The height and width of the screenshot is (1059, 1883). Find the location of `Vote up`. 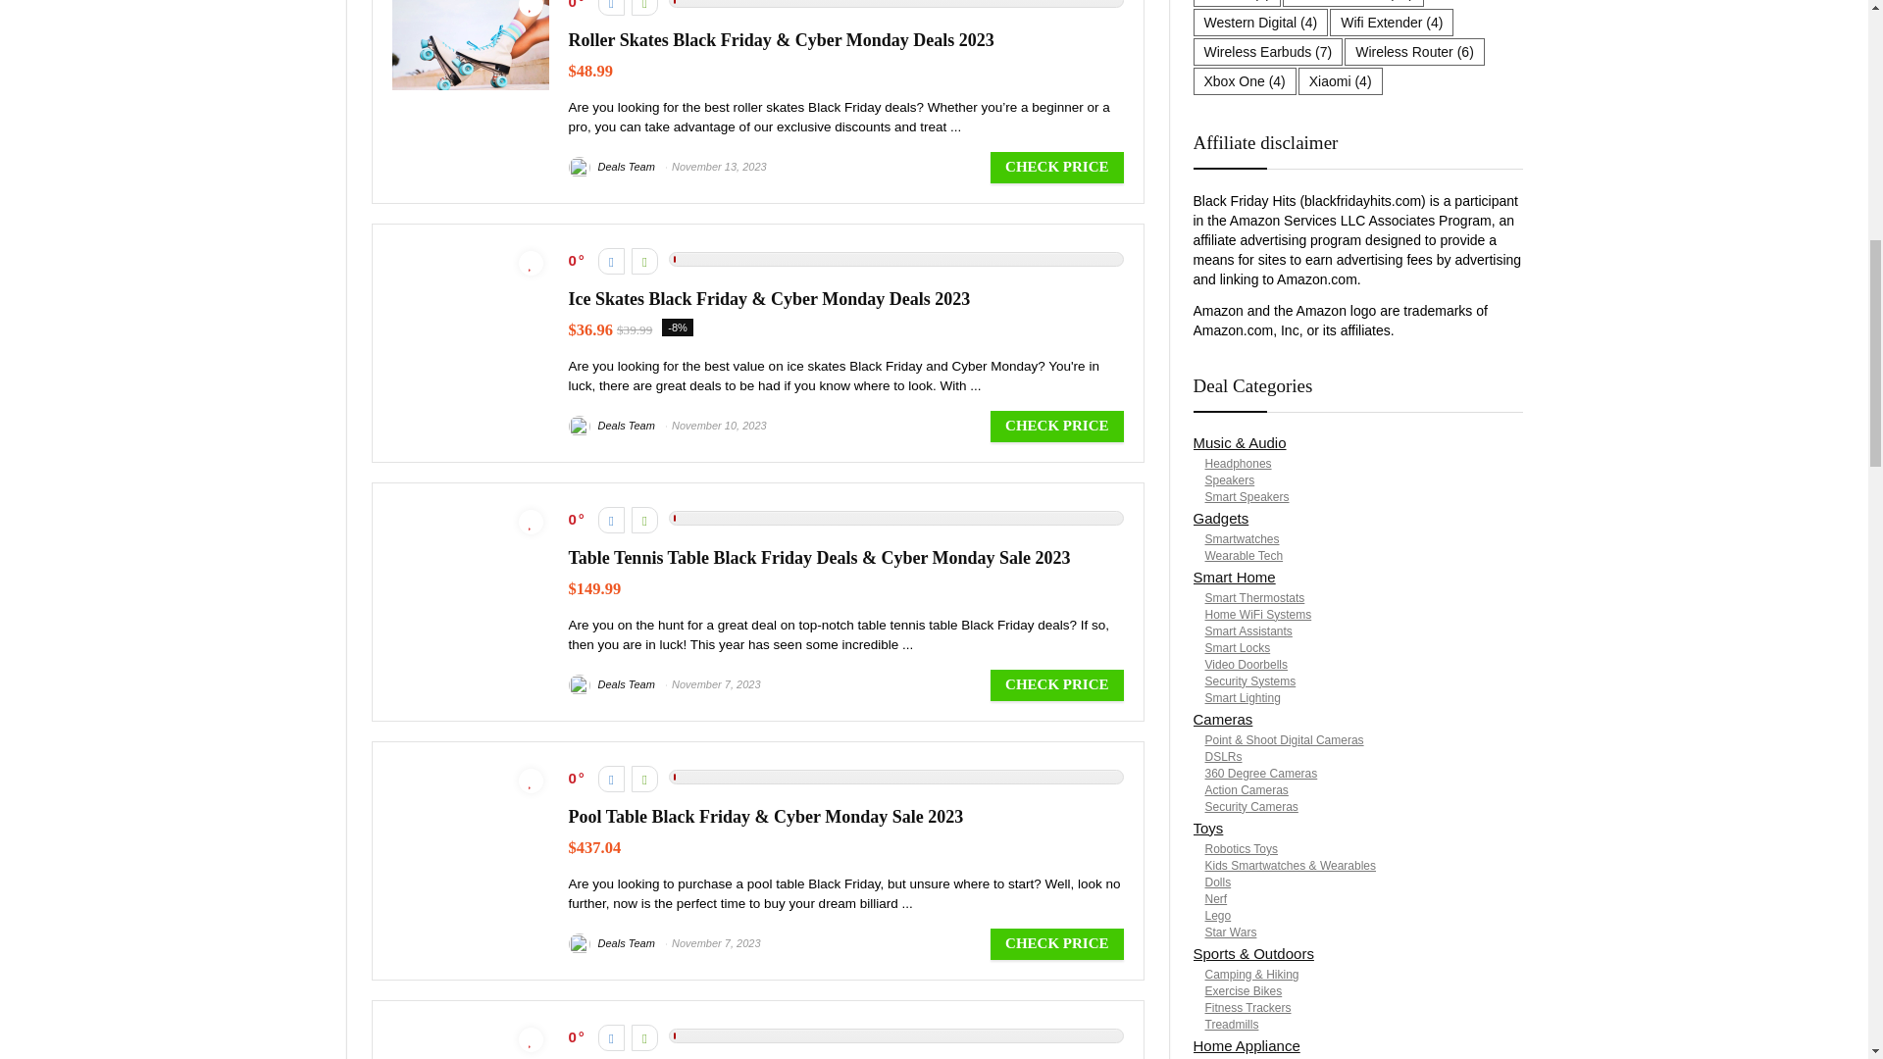

Vote up is located at coordinates (643, 520).